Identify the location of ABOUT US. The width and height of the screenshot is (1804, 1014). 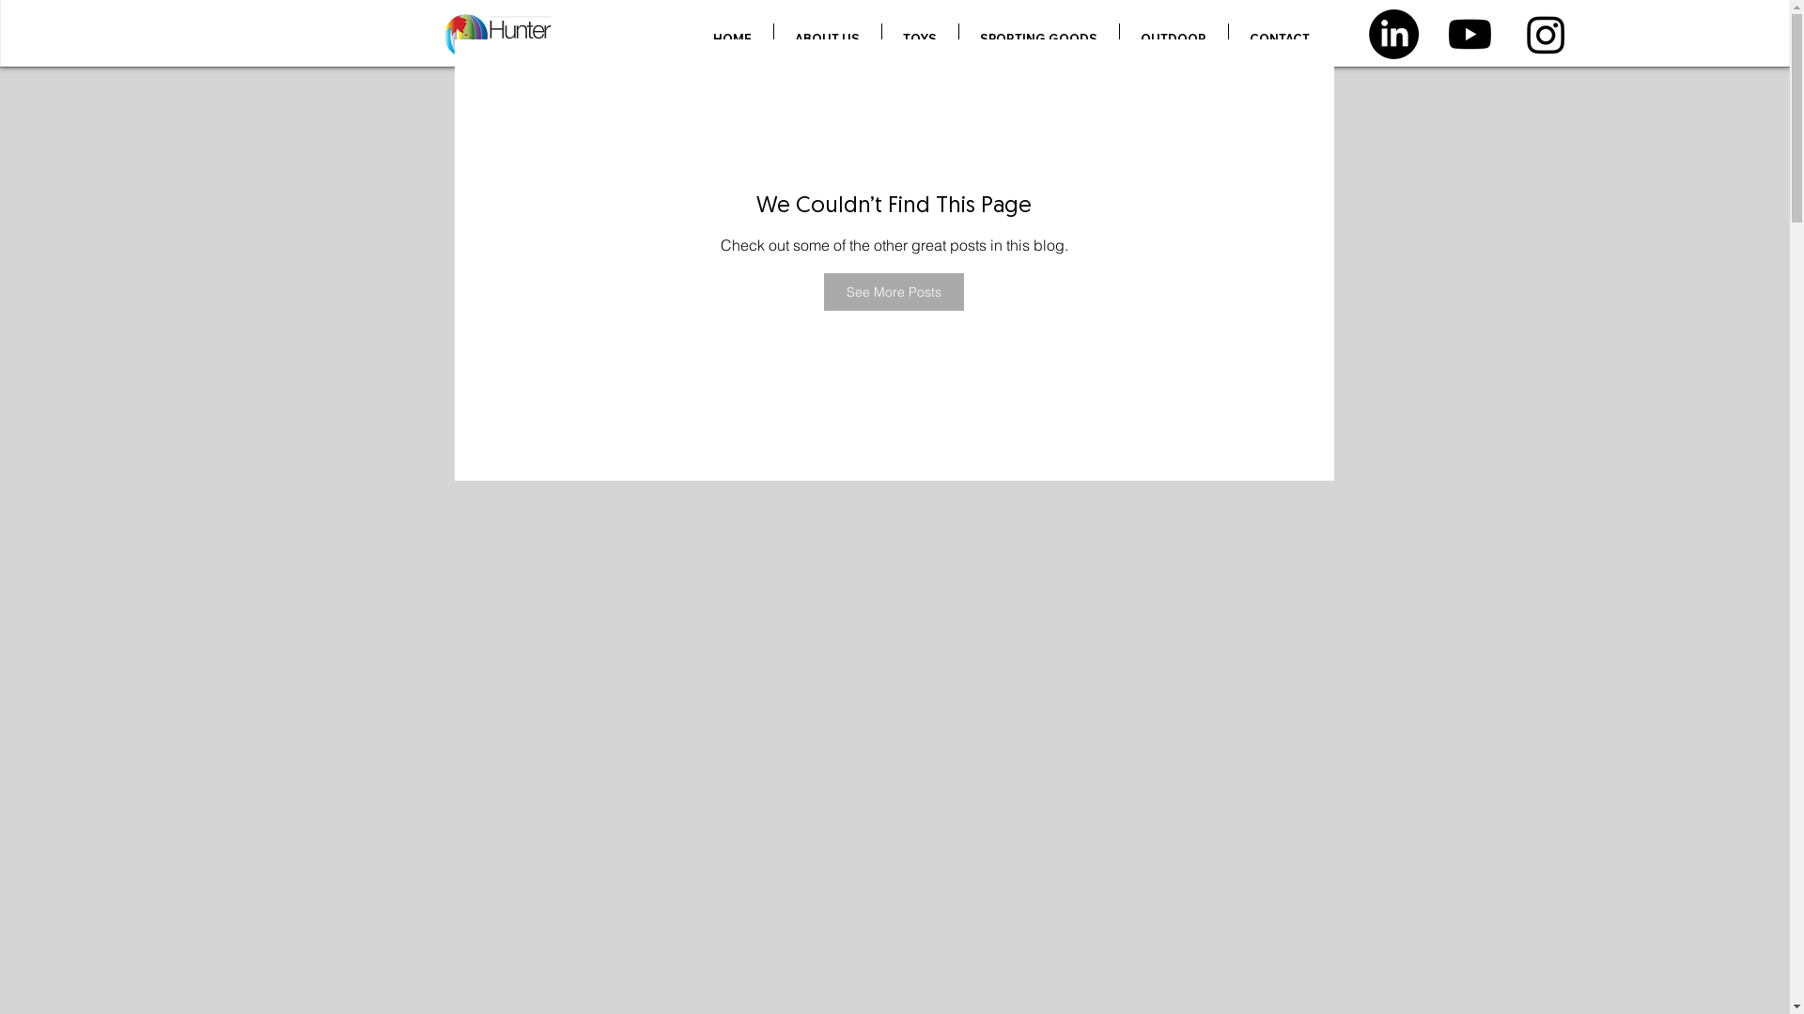
(828, 38).